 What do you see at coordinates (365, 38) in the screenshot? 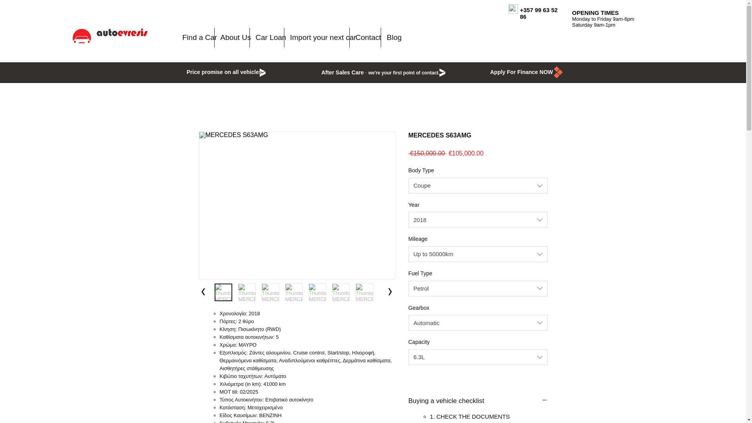
I see `Contact` at bounding box center [365, 38].